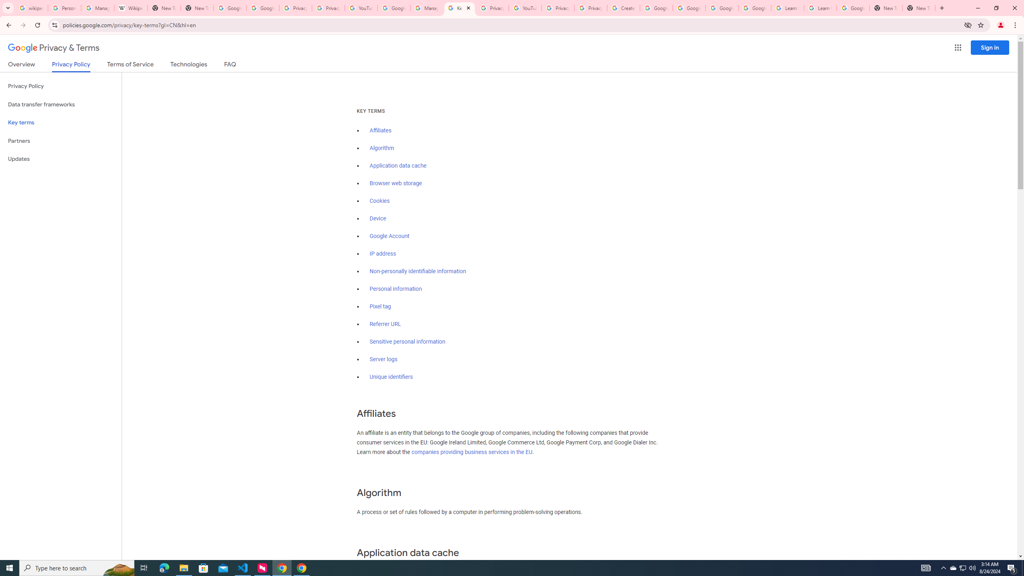  I want to click on New Tab, so click(919, 8).